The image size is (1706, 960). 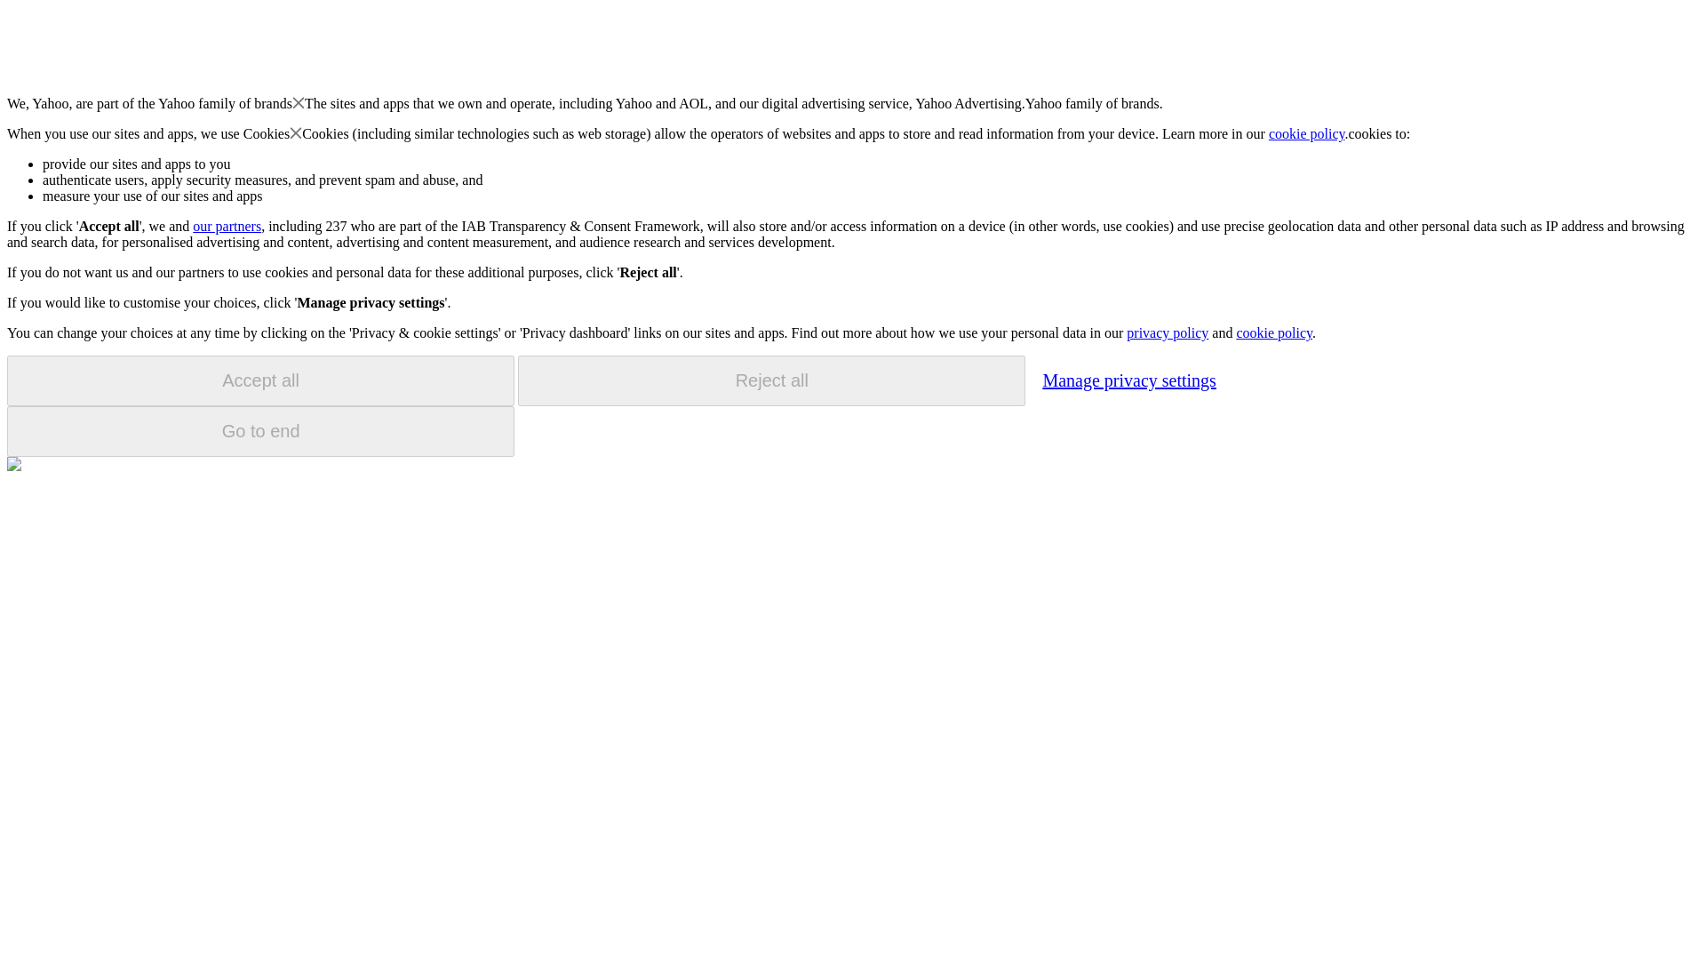 What do you see at coordinates (1273, 332) in the screenshot?
I see `cookie policy` at bounding box center [1273, 332].